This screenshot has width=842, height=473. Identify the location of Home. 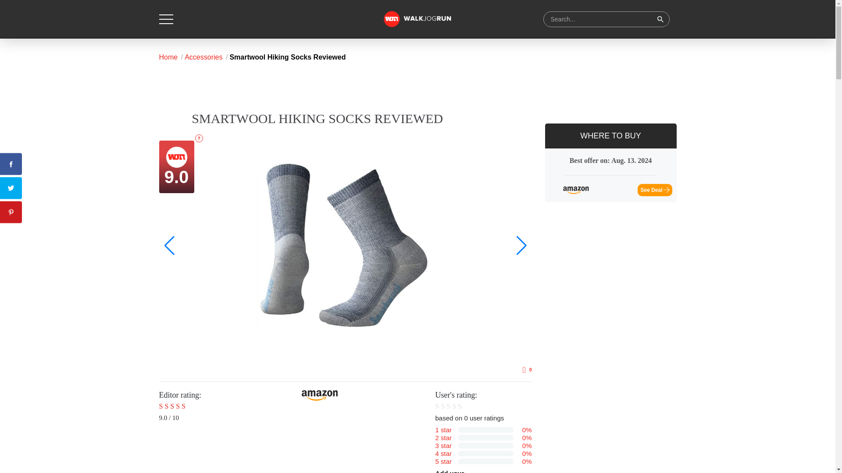
(610, 174).